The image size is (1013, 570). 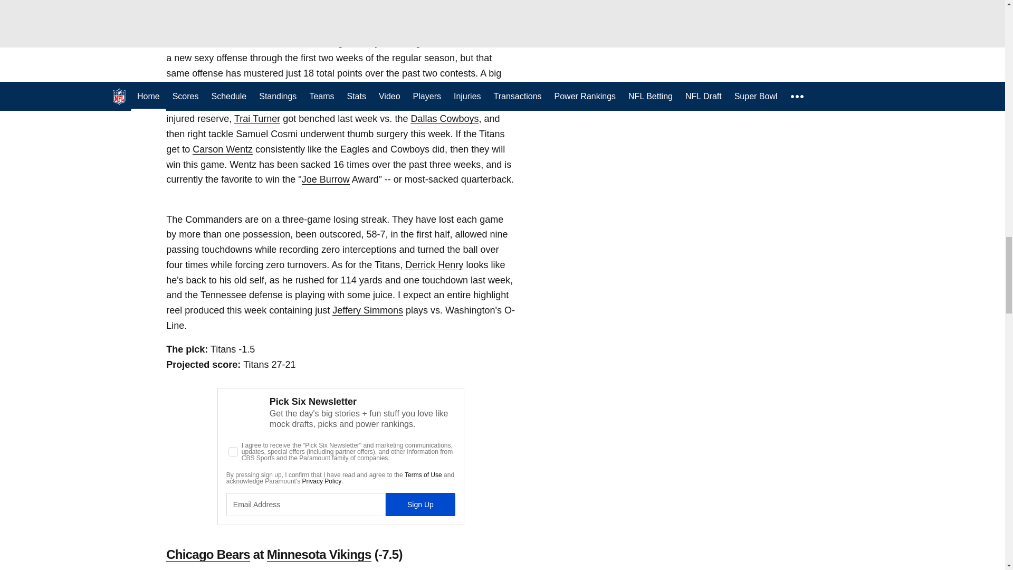 I want to click on on, so click(x=233, y=452).